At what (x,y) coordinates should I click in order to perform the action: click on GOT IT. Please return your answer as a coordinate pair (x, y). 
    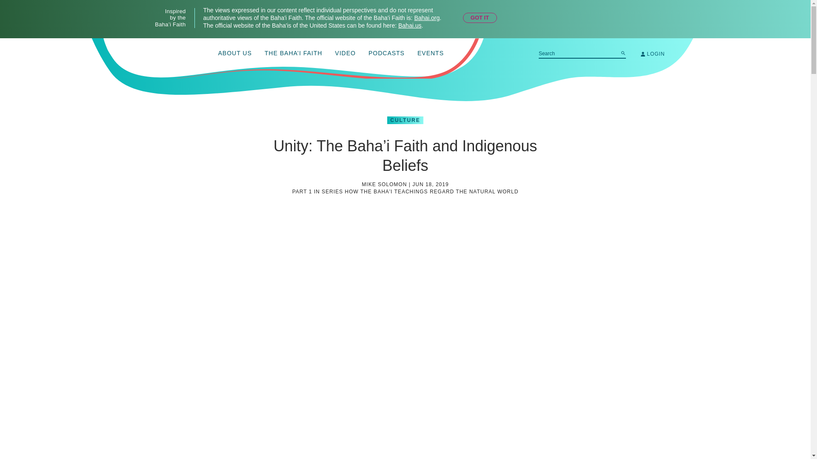
    Looking at the image, I should click on (480, 18).